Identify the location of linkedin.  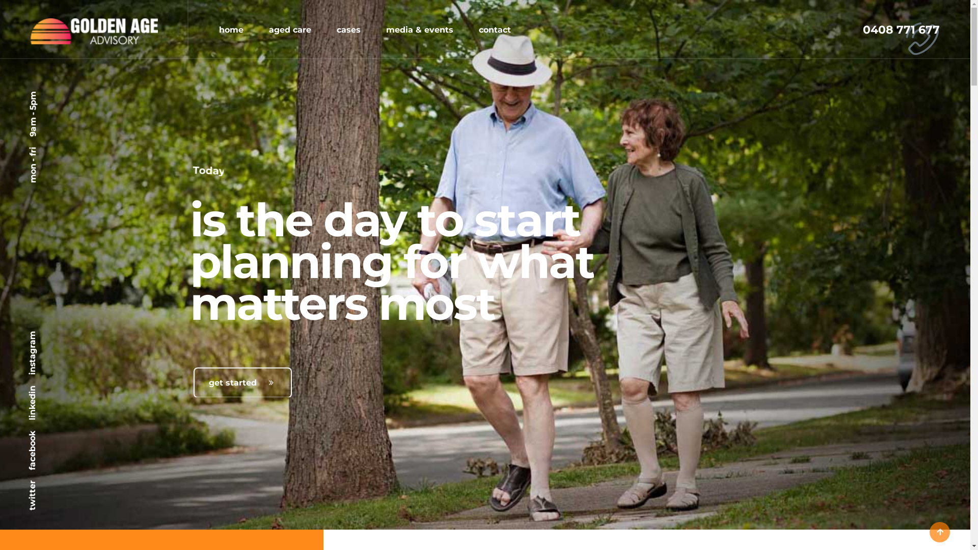
(45, 390).